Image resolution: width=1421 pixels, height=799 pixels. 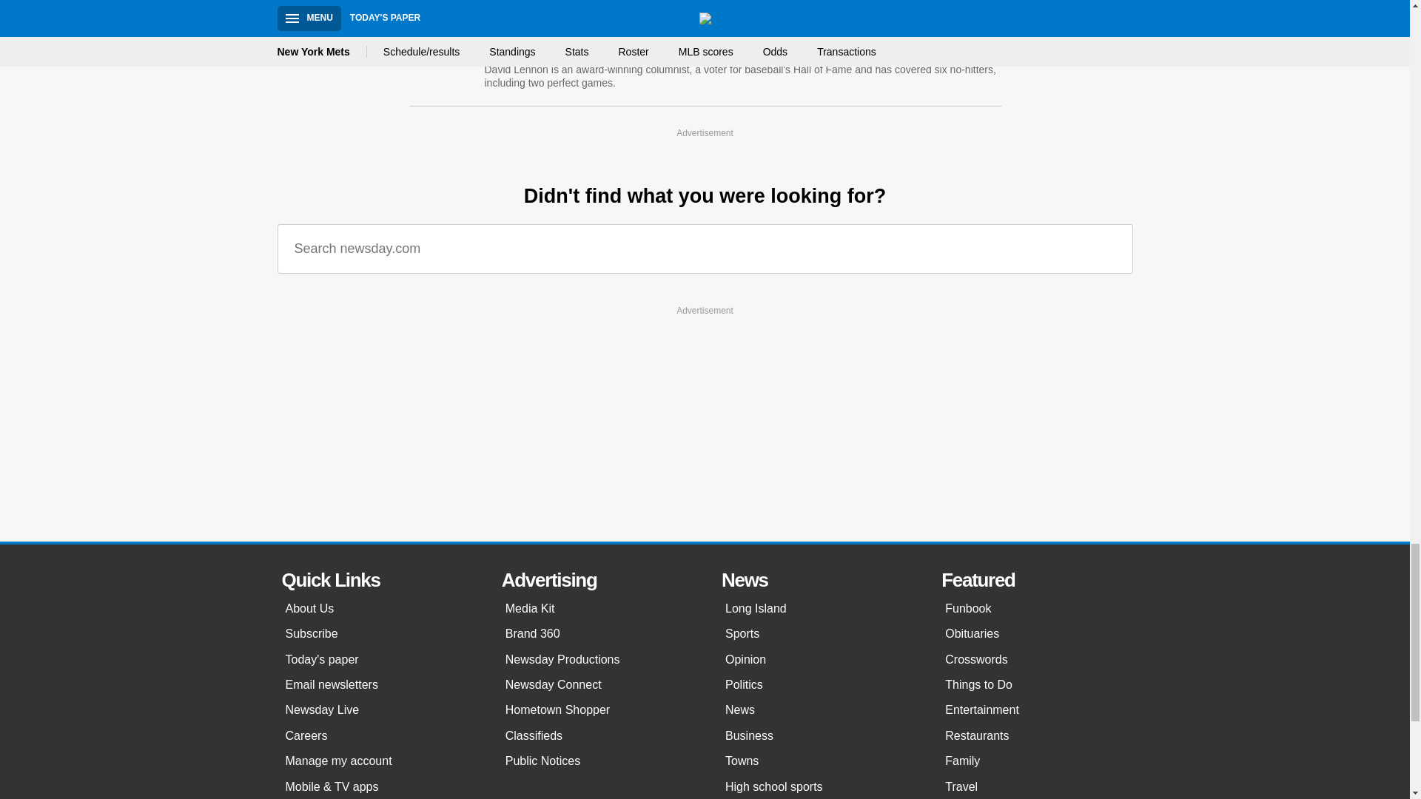 What do you see at coordinates (534, 30) in the screenshot?
I see `David Lennon` at bounding box center [534, 30].